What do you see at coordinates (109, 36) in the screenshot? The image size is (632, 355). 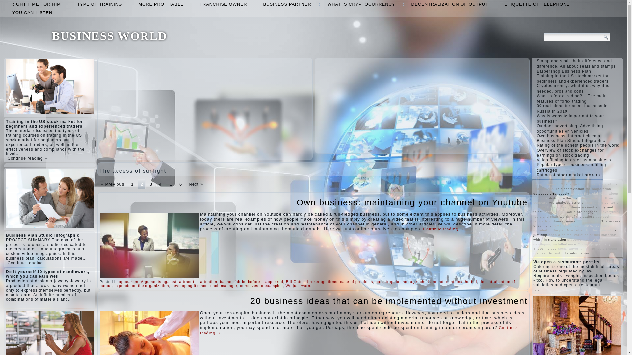 I see `BUSINESS WORLD` at bounding box center [109, 36].